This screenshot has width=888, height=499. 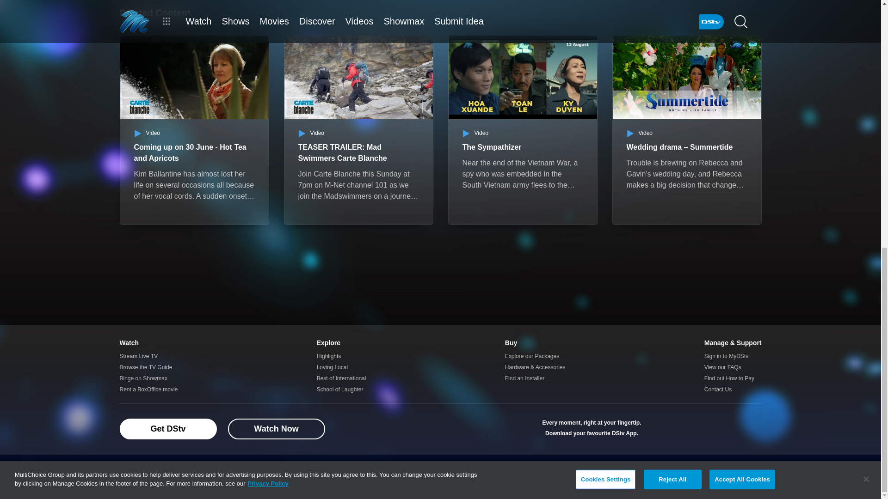 I want to click on School of Laughter, so click(x=341, y=389).